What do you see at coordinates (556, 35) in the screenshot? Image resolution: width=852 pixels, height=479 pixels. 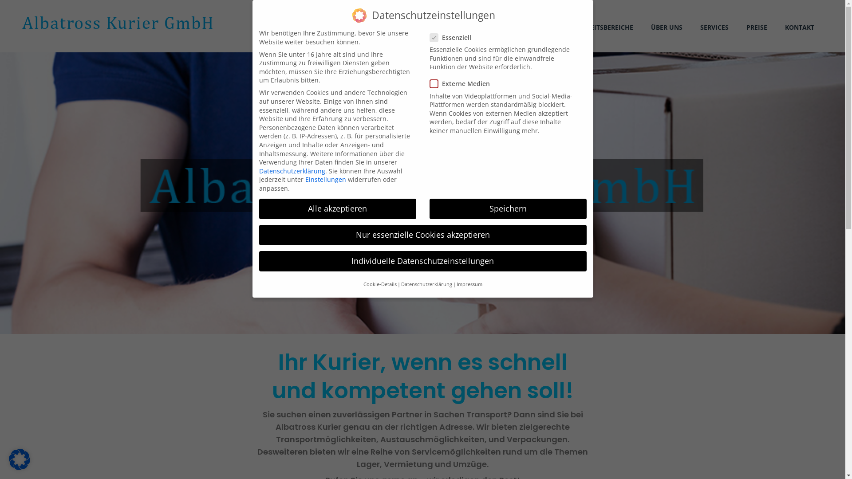 I see `START` at bounding box center [556, 35].